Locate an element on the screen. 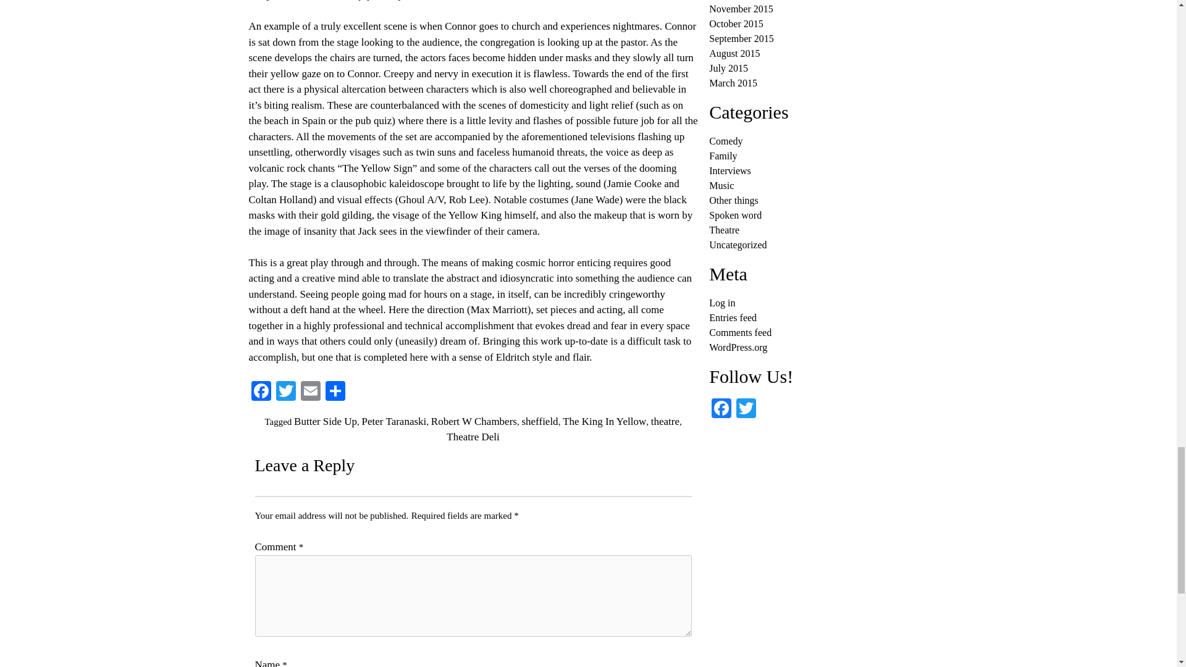 This screenshot has width=1186, height=667. Peter Taranaski is located at coordinates (394, 421).